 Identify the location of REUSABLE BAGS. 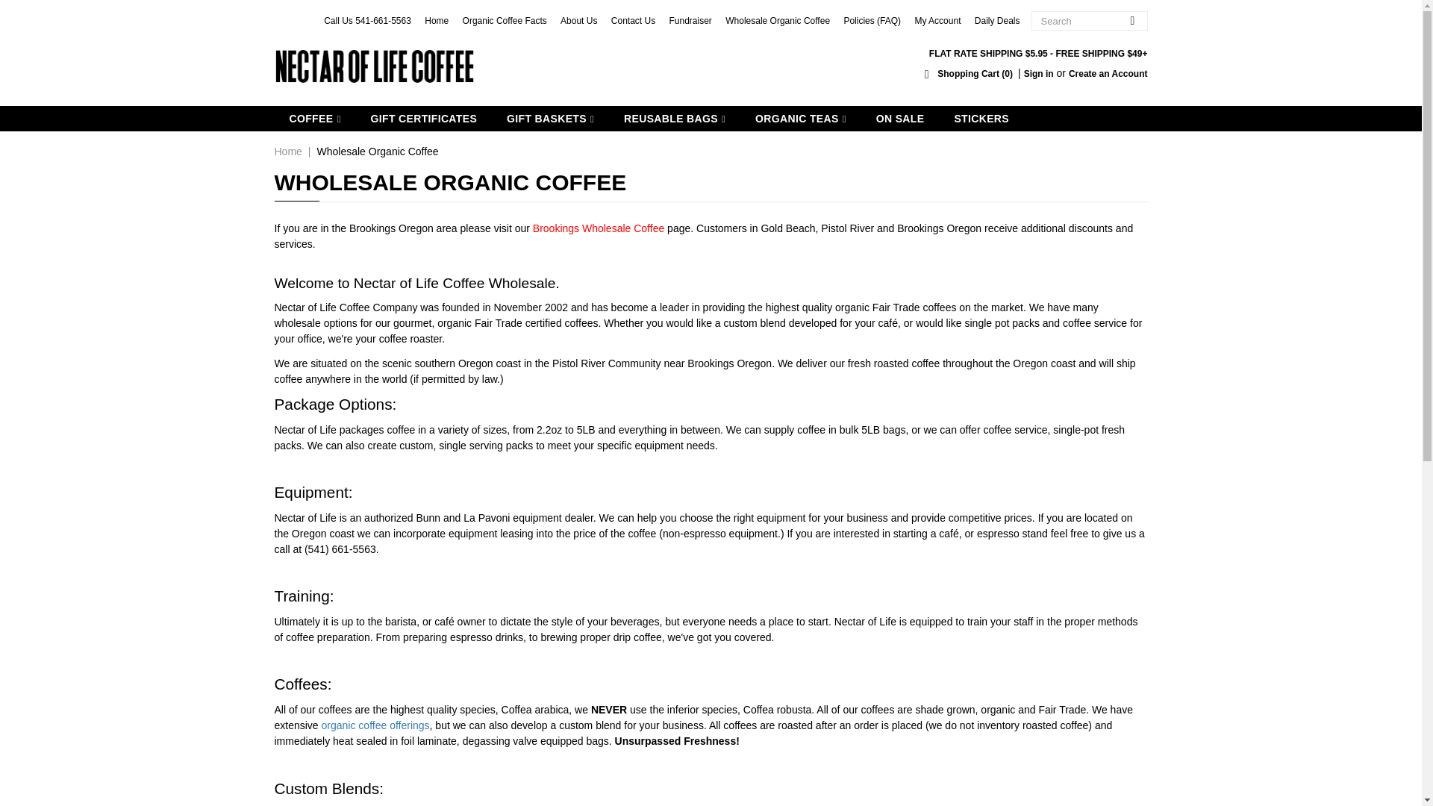
(675, 118).